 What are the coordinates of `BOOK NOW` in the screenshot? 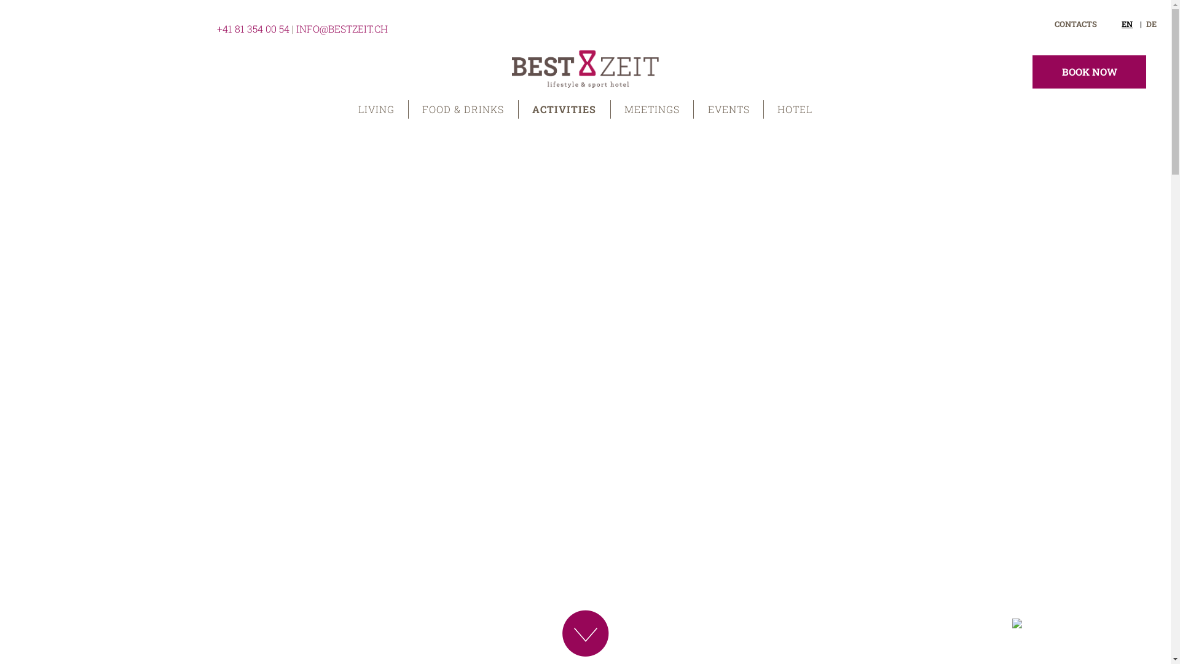 It's located at (1089, 72).